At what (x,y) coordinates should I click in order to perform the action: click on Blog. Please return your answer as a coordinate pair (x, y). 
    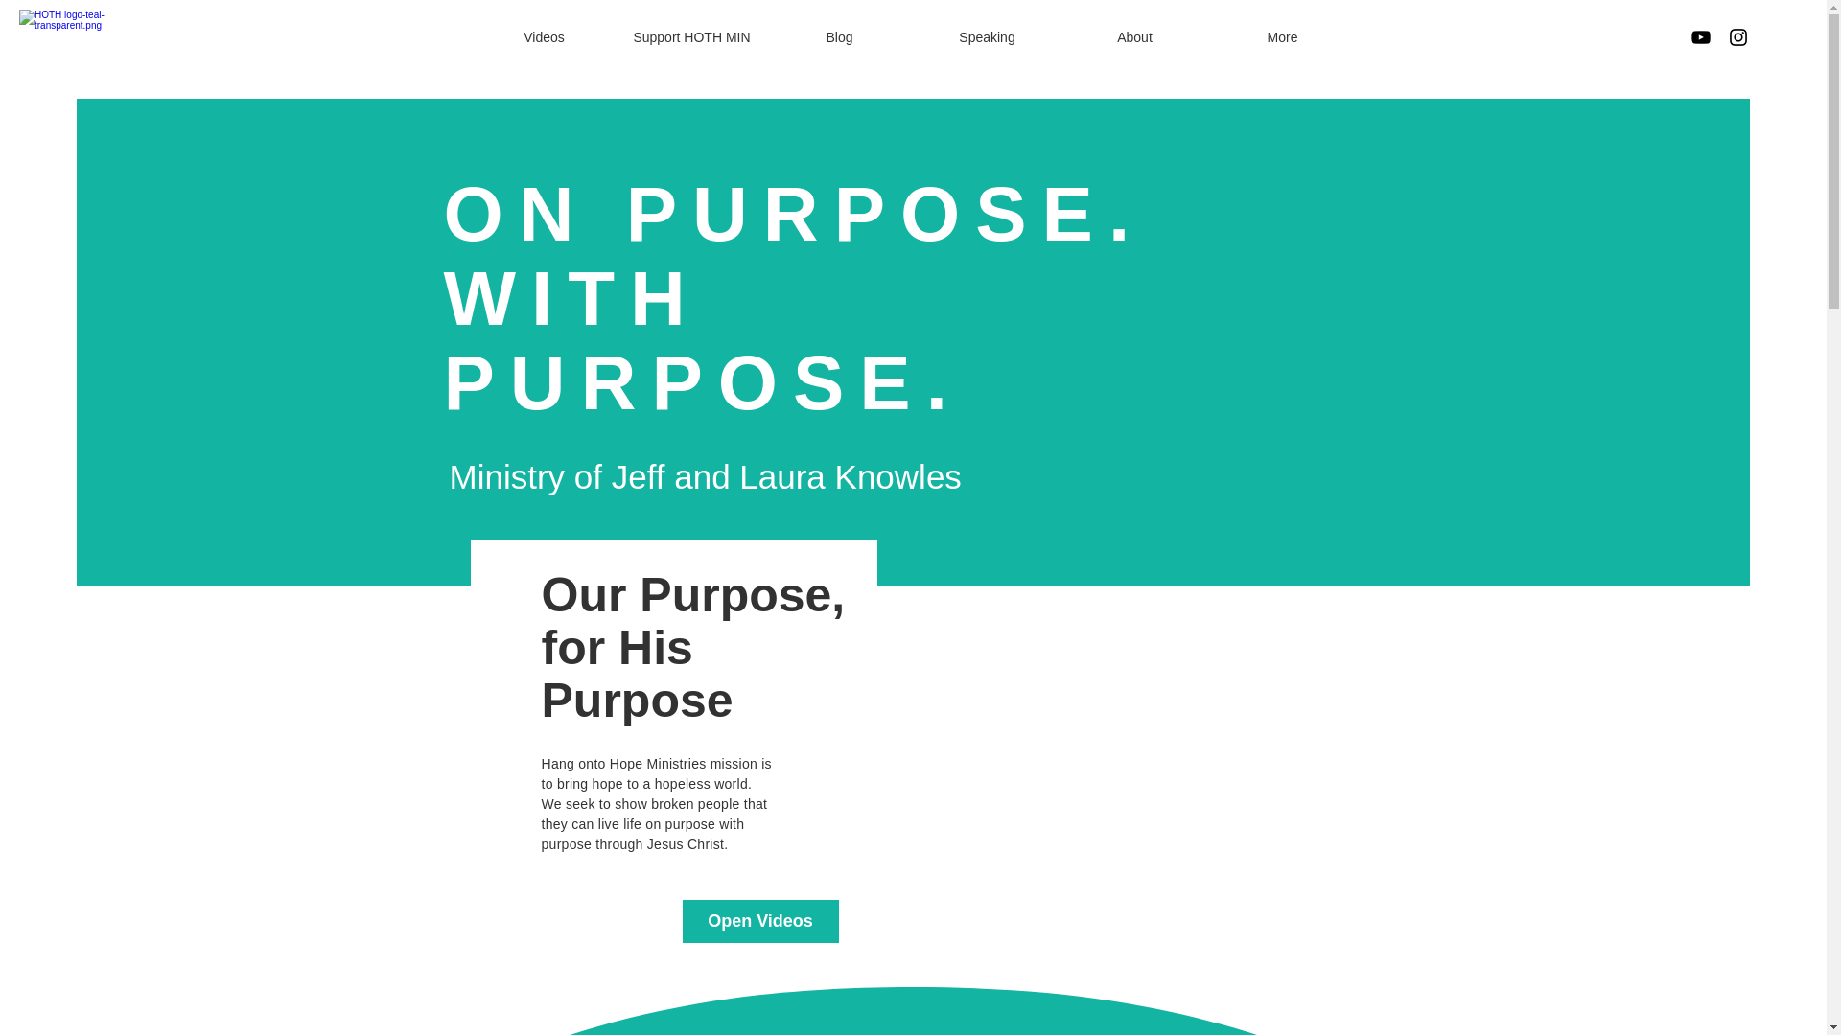
    Looking at the image, I should click on (839, 36).